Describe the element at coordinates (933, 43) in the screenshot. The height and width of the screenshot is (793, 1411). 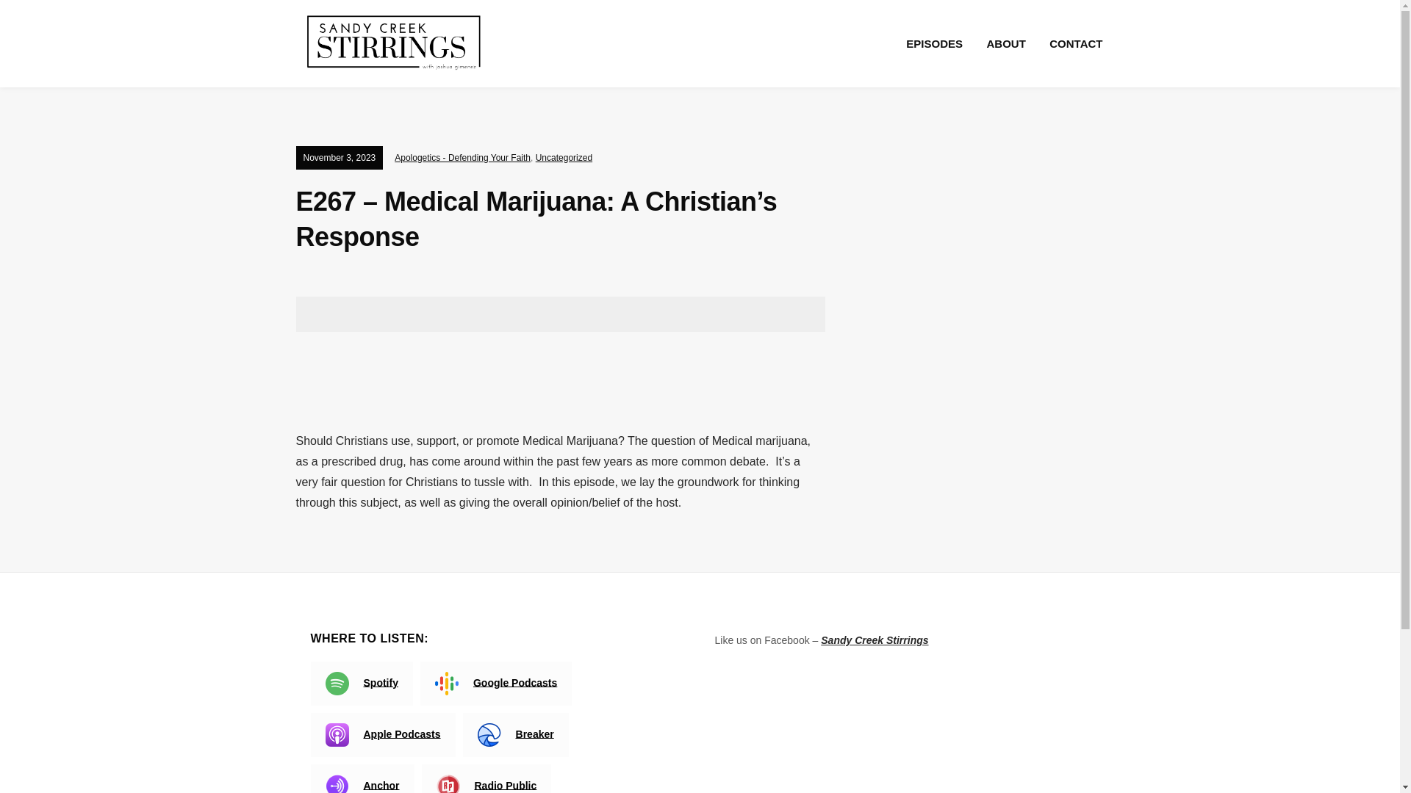
I see `EPISODES` at that location.